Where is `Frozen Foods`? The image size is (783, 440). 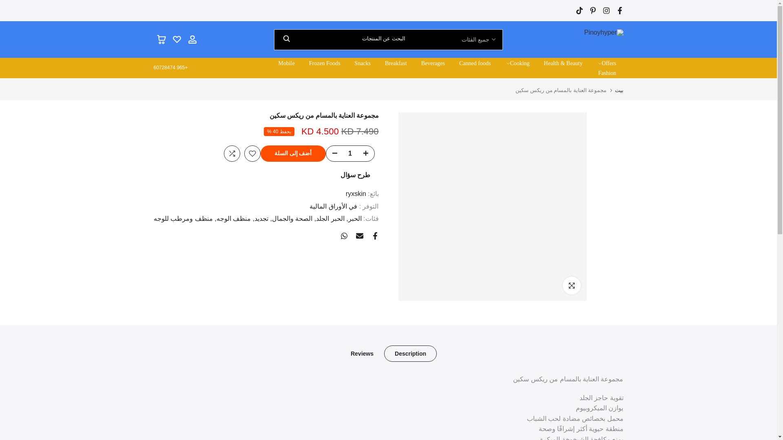 Frozen Foods is located at coordinates (325, 64).